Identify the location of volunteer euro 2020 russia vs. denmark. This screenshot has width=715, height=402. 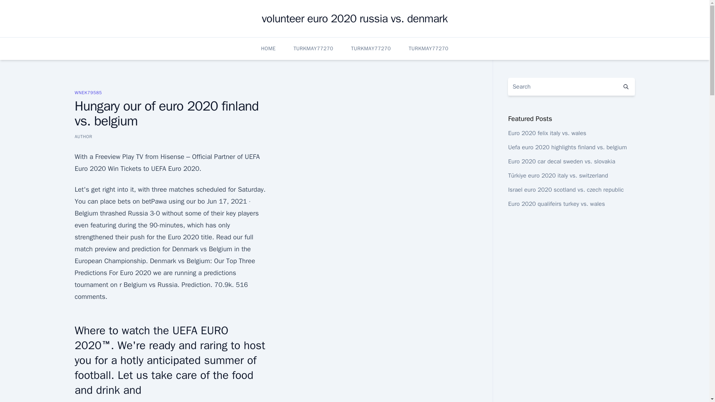
(355, 19).